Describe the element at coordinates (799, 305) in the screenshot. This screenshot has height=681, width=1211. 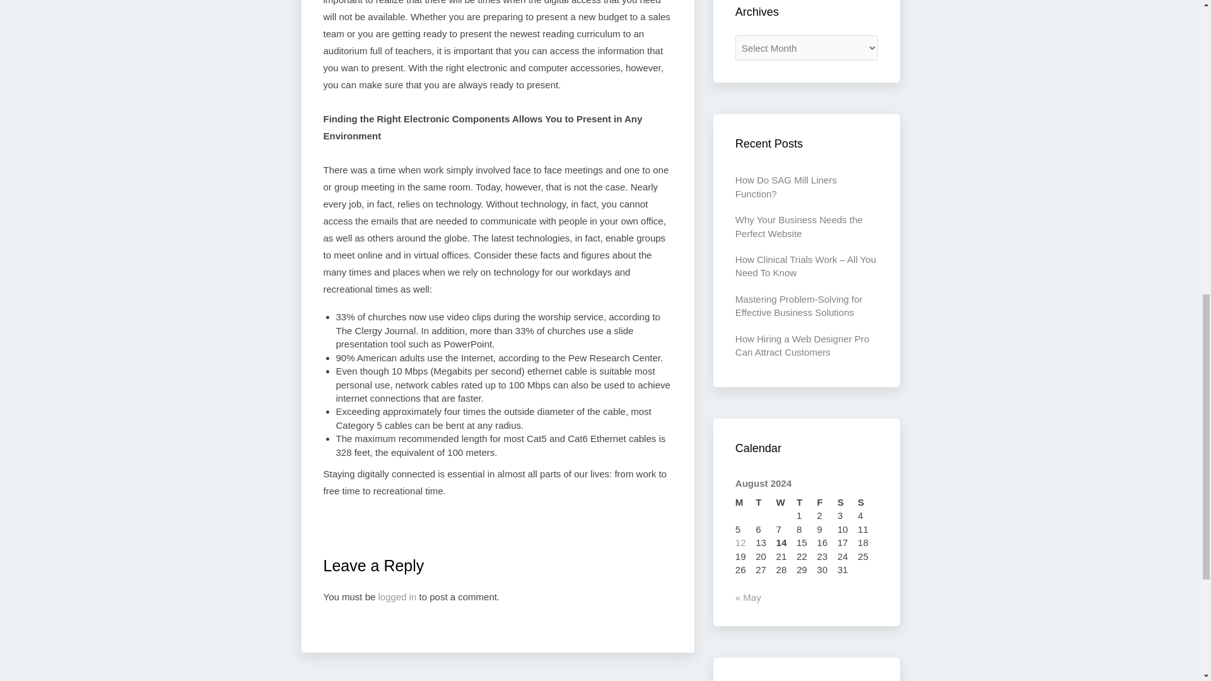
I see `Mastering Problem-Solving for Effective Business Solutions` at that location.